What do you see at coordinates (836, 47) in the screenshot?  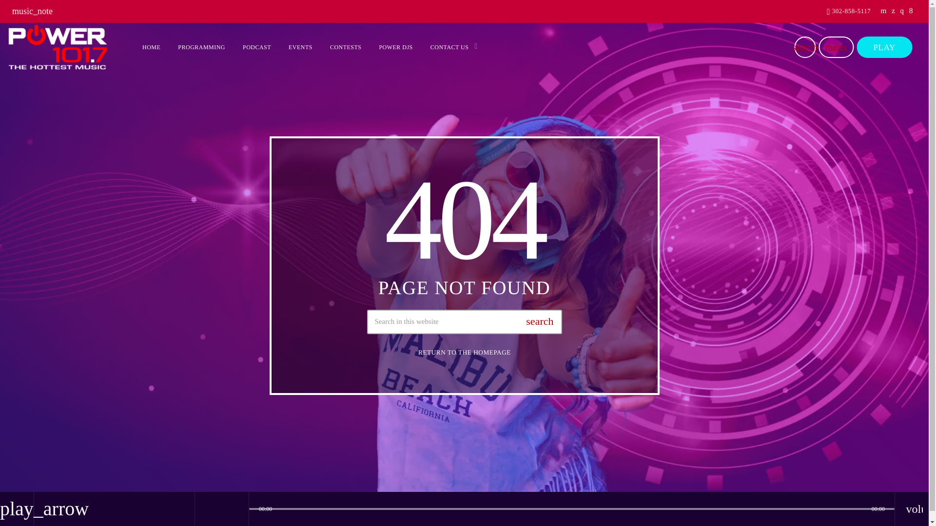 I see `menu` at bounding box center [836, 47].